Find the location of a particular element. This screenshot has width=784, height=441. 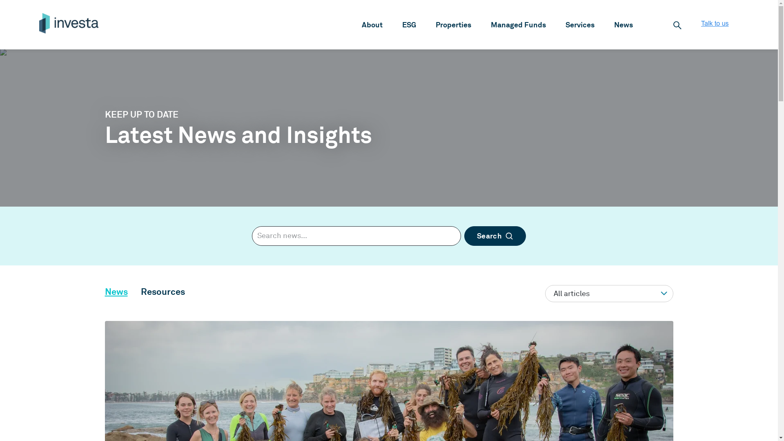

Managed Funds is located at coordinates (519, 24).